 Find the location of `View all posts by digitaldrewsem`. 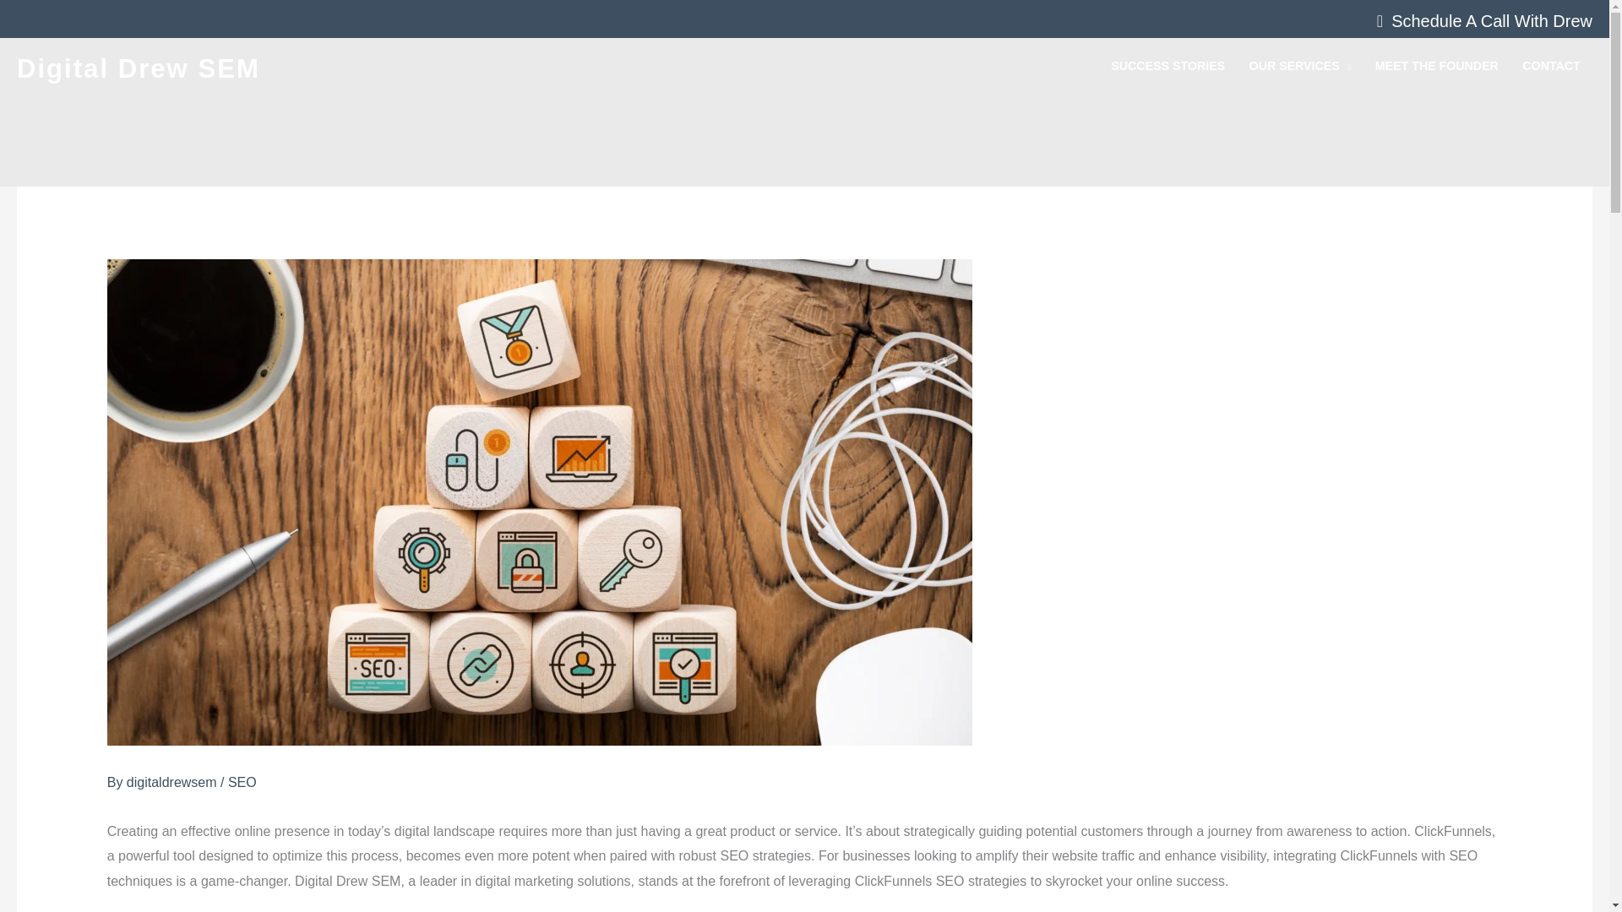

View all posts by digitaldrewsem is located at coordinates (173, 782).